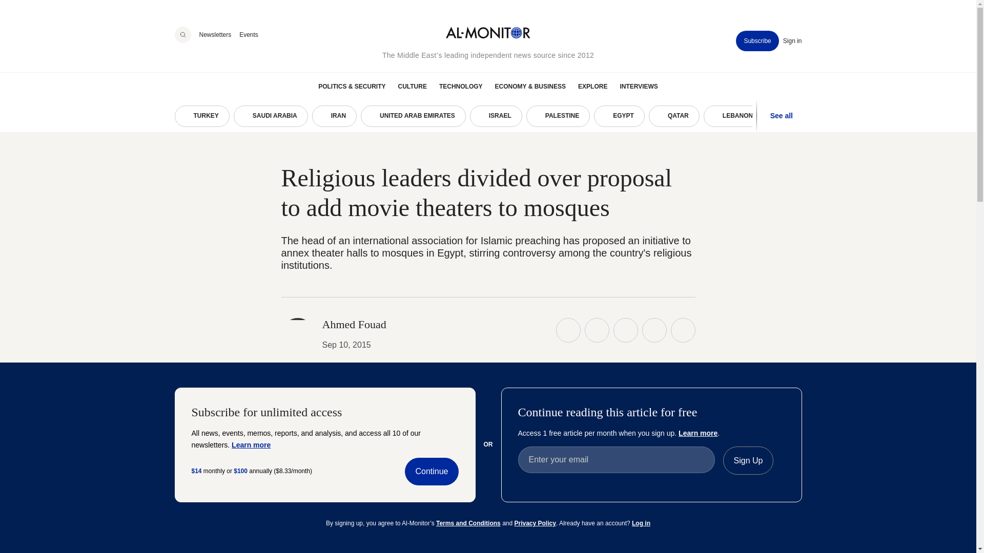  What do you see at coordinates (639, 86) in the screenshot?
I see `INTERVIEWS` at bounding box center [639, 86].